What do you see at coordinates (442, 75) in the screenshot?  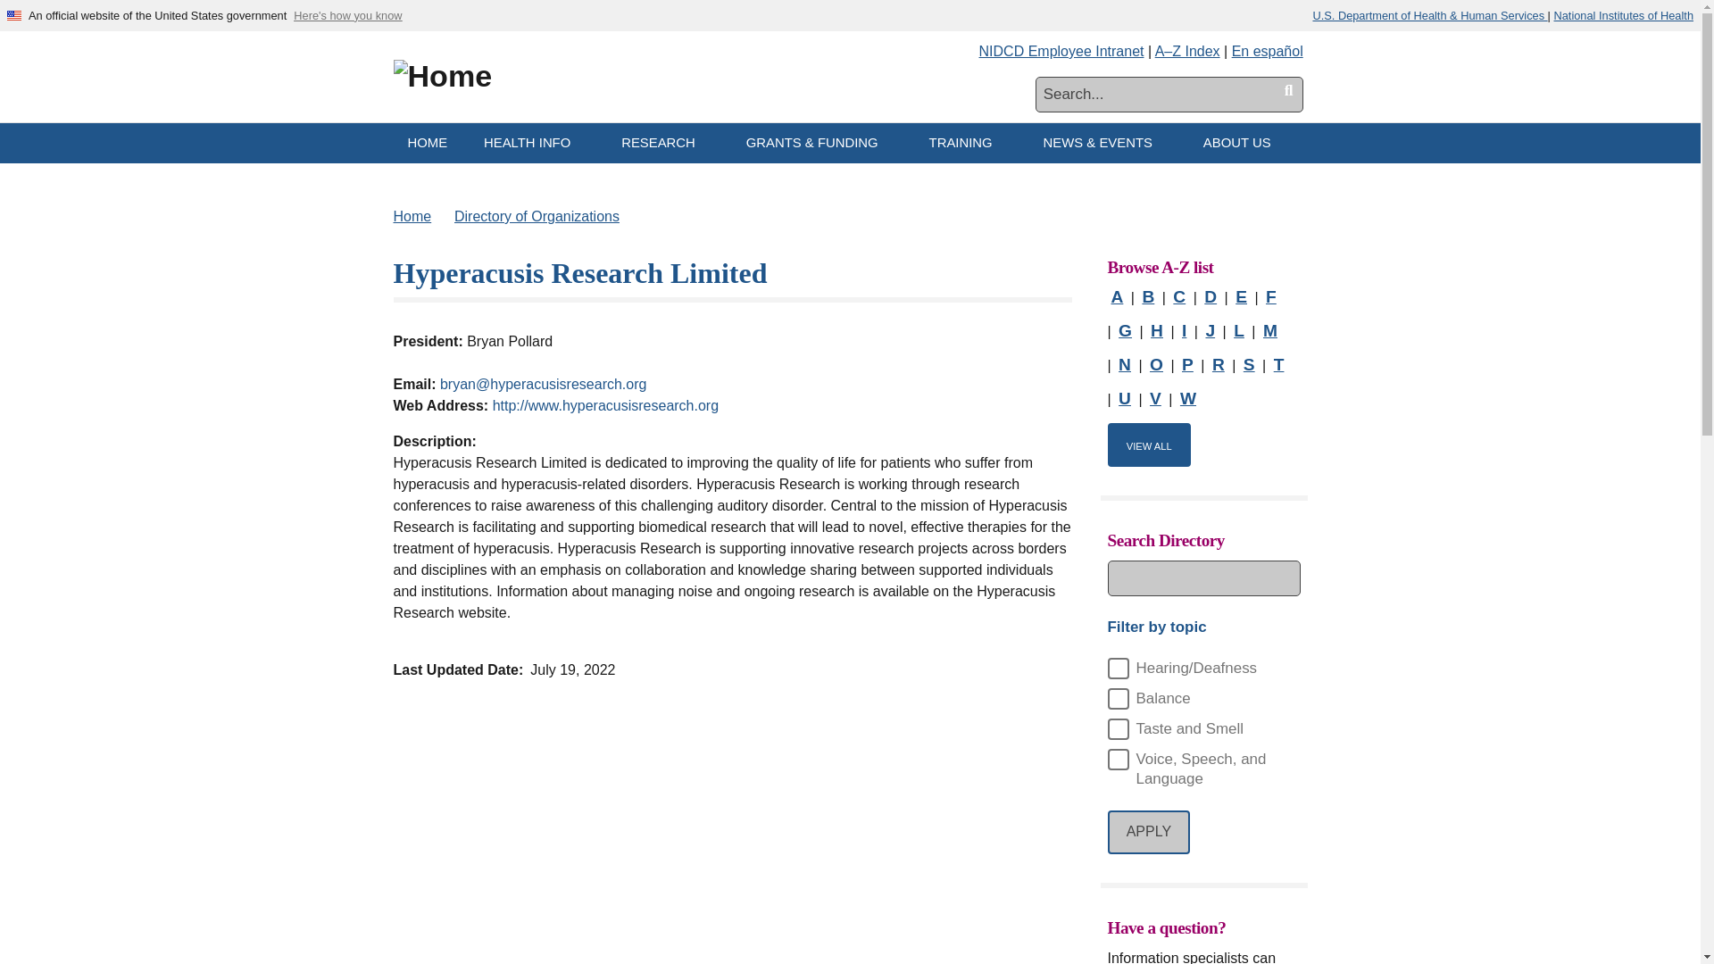 I see `Home` at bounding box center [442, 75].